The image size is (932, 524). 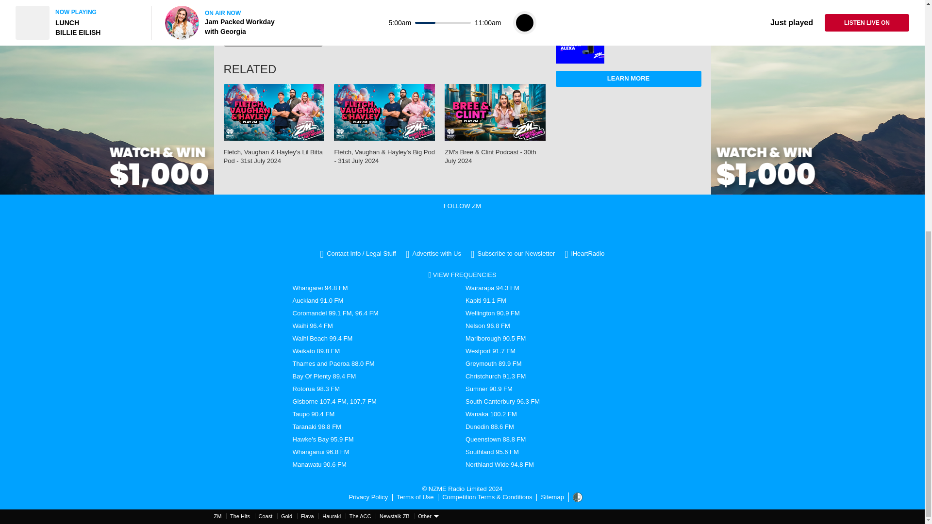 What do you see at coordinates (288, 11) in the screenshot?
I see `Share with flipboard` at bounding box center [288, 11].